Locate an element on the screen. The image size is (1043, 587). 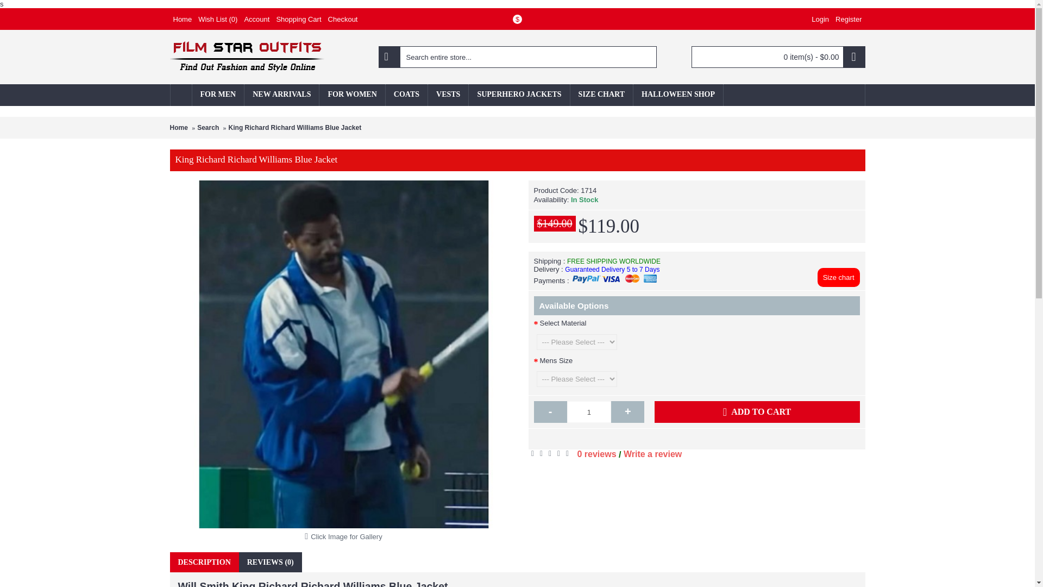
Register is located at coordinates (849, 19).